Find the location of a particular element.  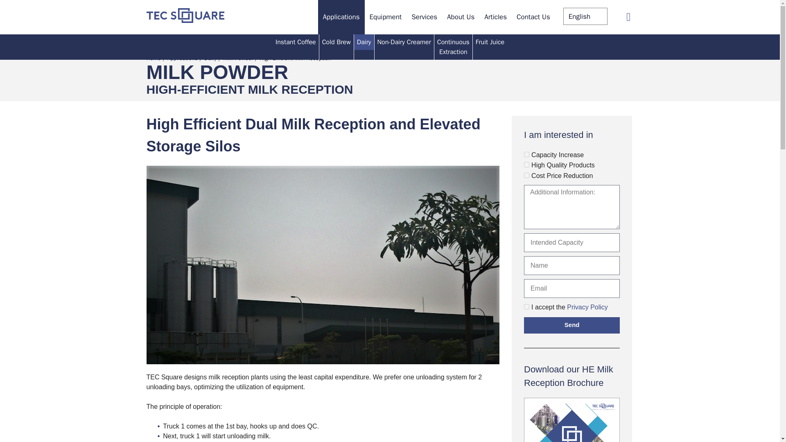

TEC Square is located at coordinates (185, 20).